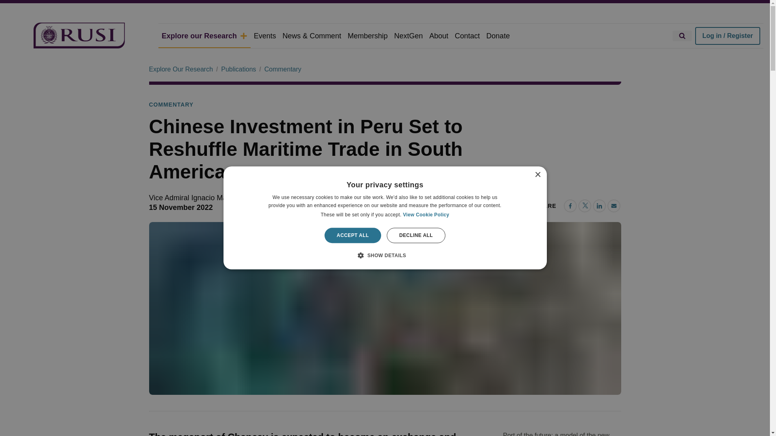 The image size is (776, 436). What do you see at coordinates (682, 36) in the screenshot?
I see `Search RUSI` at bounding box center [682, 36].